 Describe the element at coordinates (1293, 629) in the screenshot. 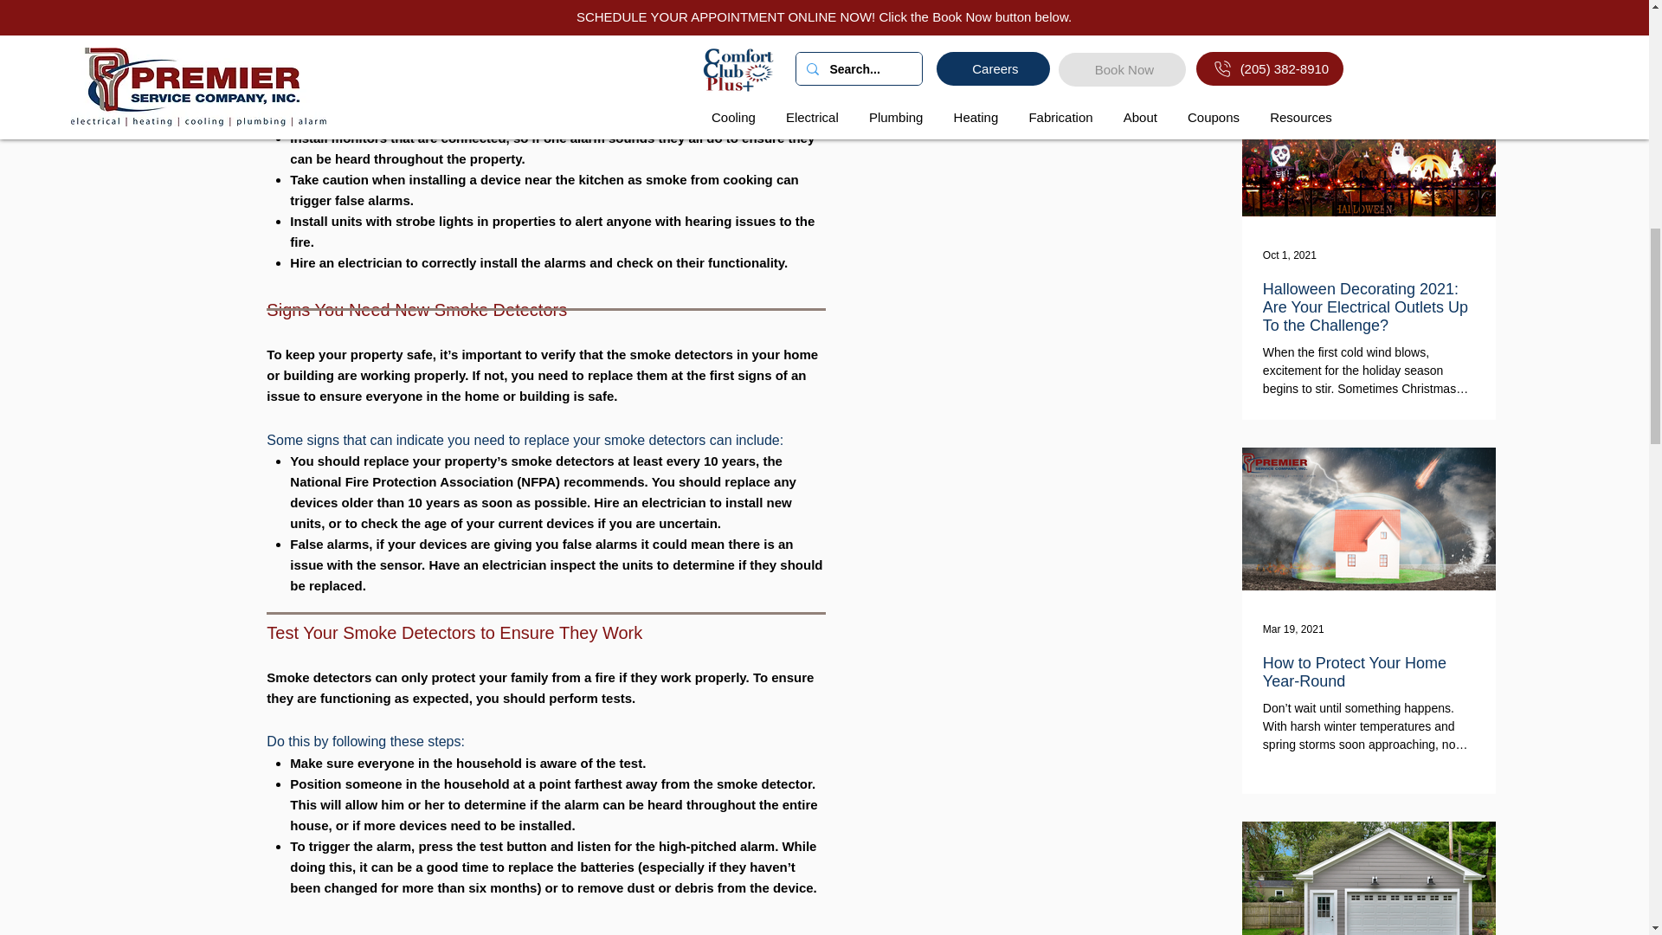

I see `Mar 19, 2021` at that location.